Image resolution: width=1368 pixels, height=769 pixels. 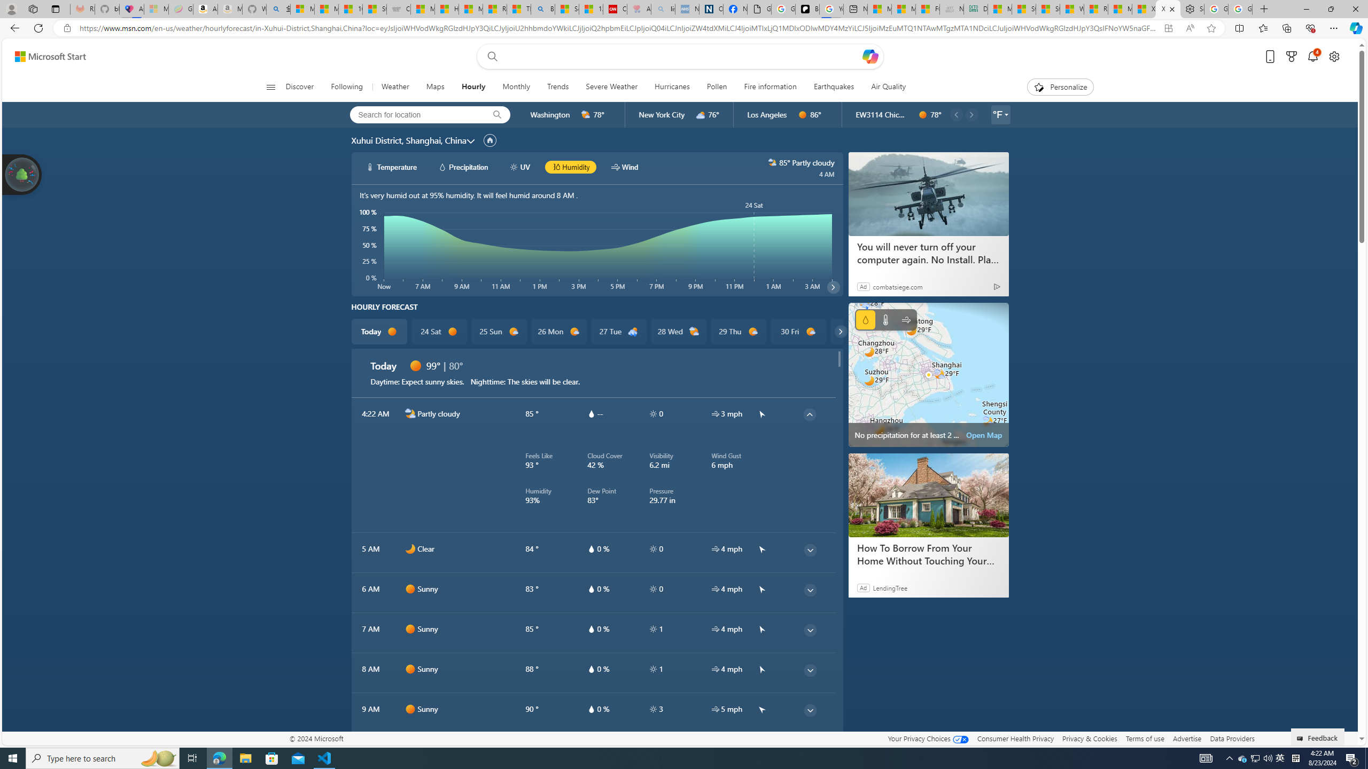 I want to click on App available. Install Microsoft Start Weather, so click(x=1168, y=28).